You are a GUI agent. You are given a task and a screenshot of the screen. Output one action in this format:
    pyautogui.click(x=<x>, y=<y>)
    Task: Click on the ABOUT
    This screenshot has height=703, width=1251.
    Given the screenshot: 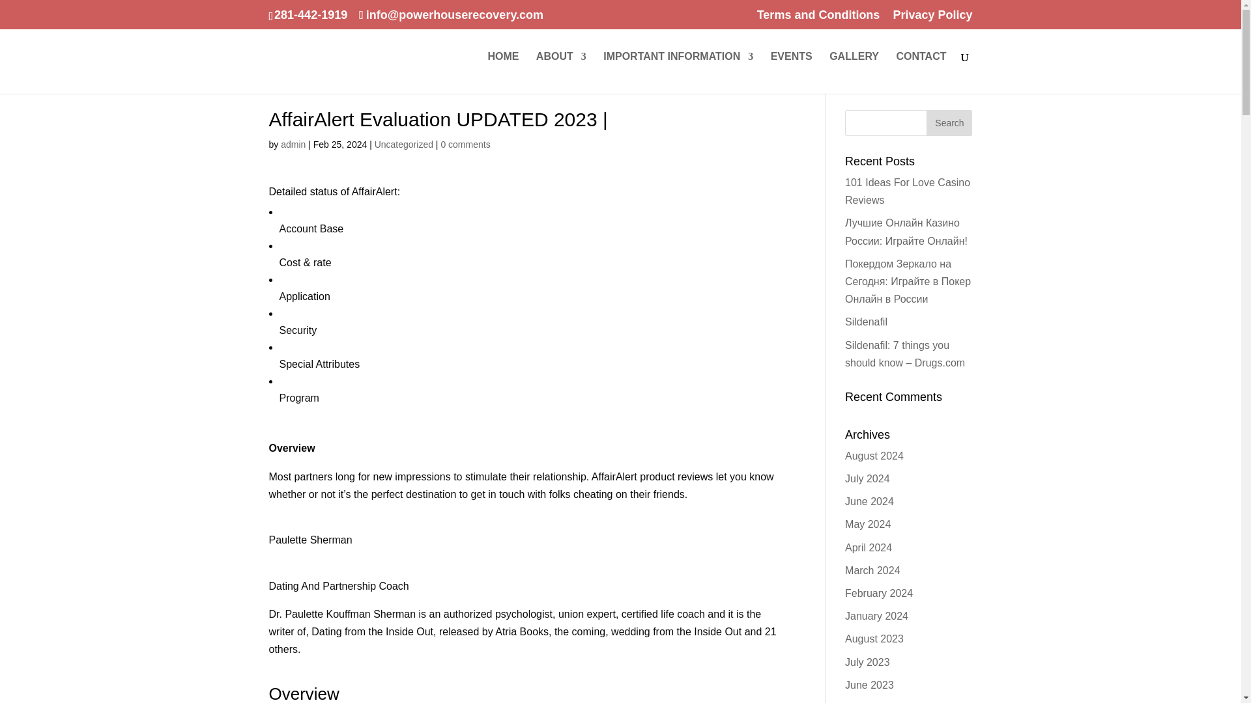 What is the action you would take?
    pyautogui.click(x=562, y=72)
    